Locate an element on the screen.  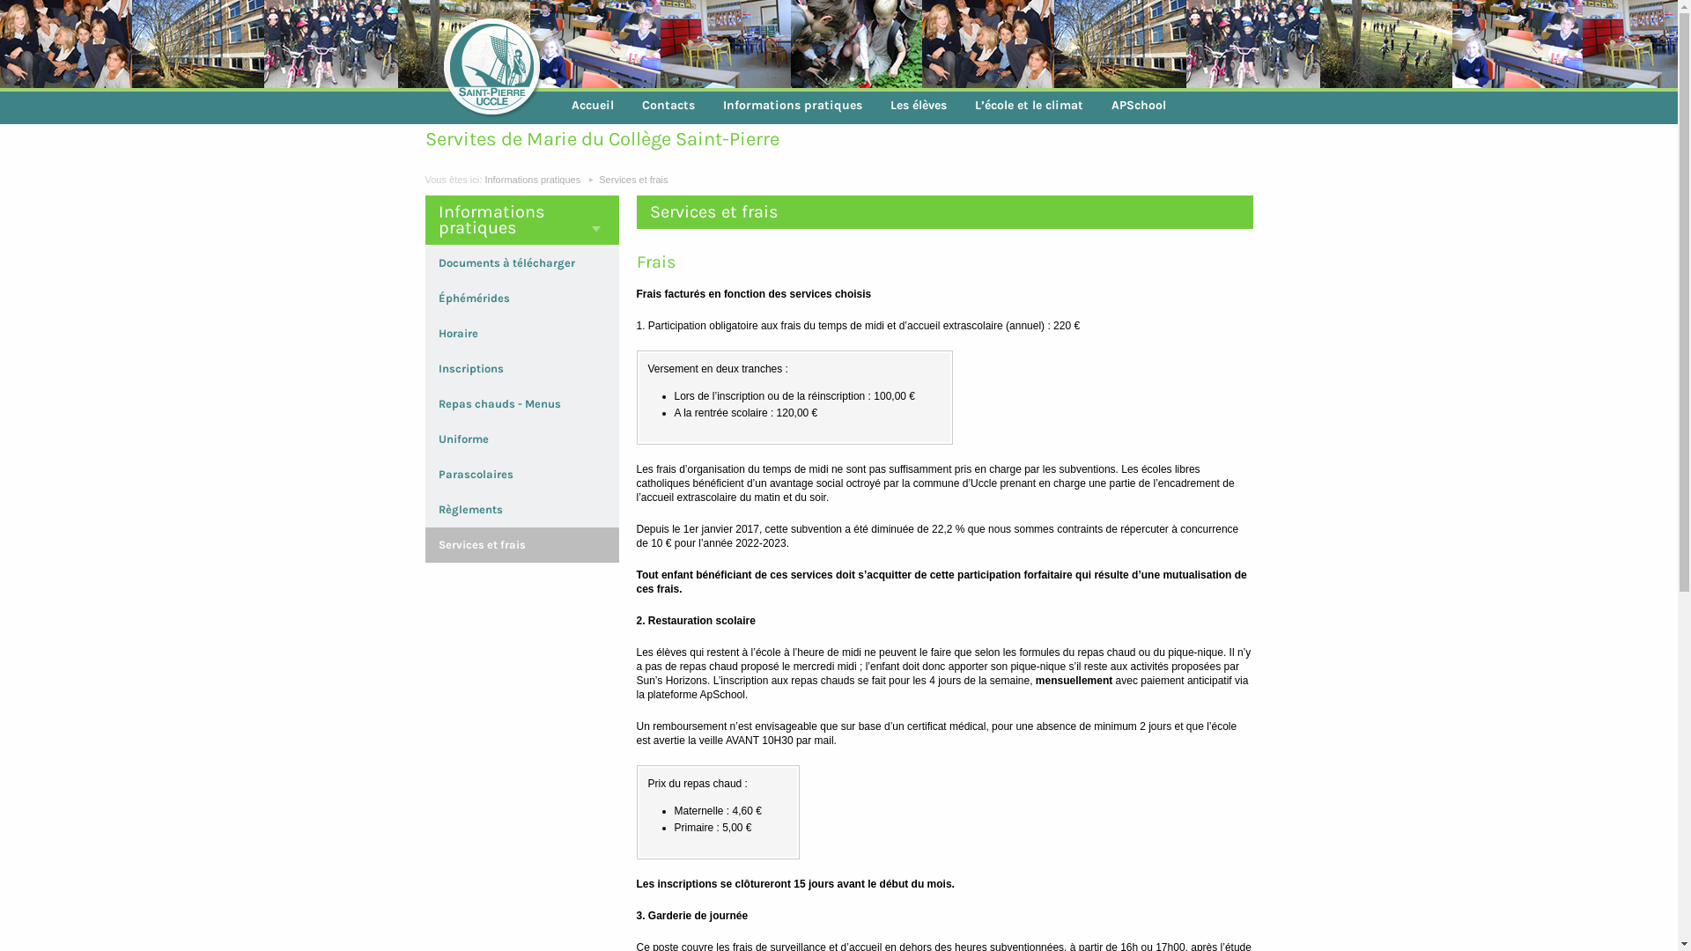
Inscriptions is located at coordinates (471, 368).